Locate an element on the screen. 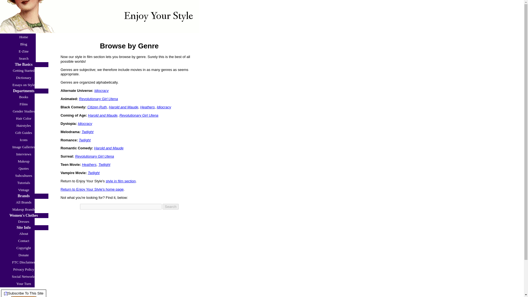 The width and height of the screenshot is (528, 297). Image Galleries is located at coordinates (24, 147).